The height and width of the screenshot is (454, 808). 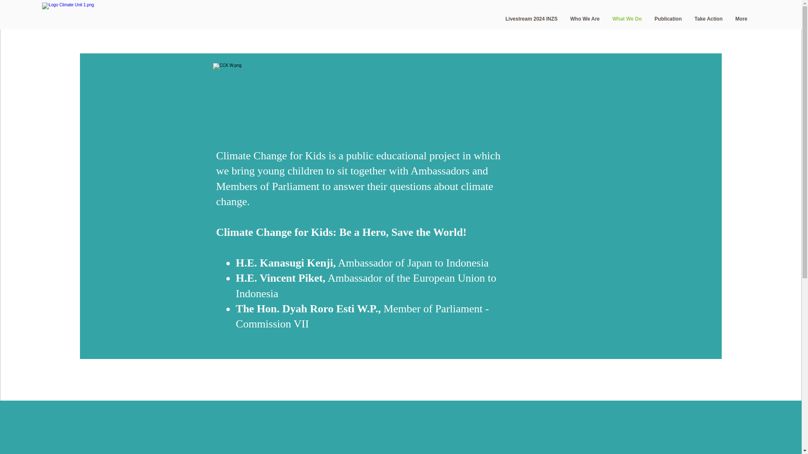 I want to click on Livestream 2024 INZS, so click(x=532, y=19).